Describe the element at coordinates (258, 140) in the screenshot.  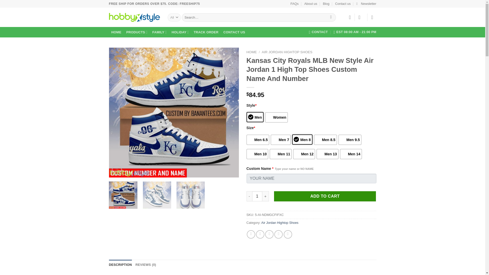
I see `Men 6.5` at that location.